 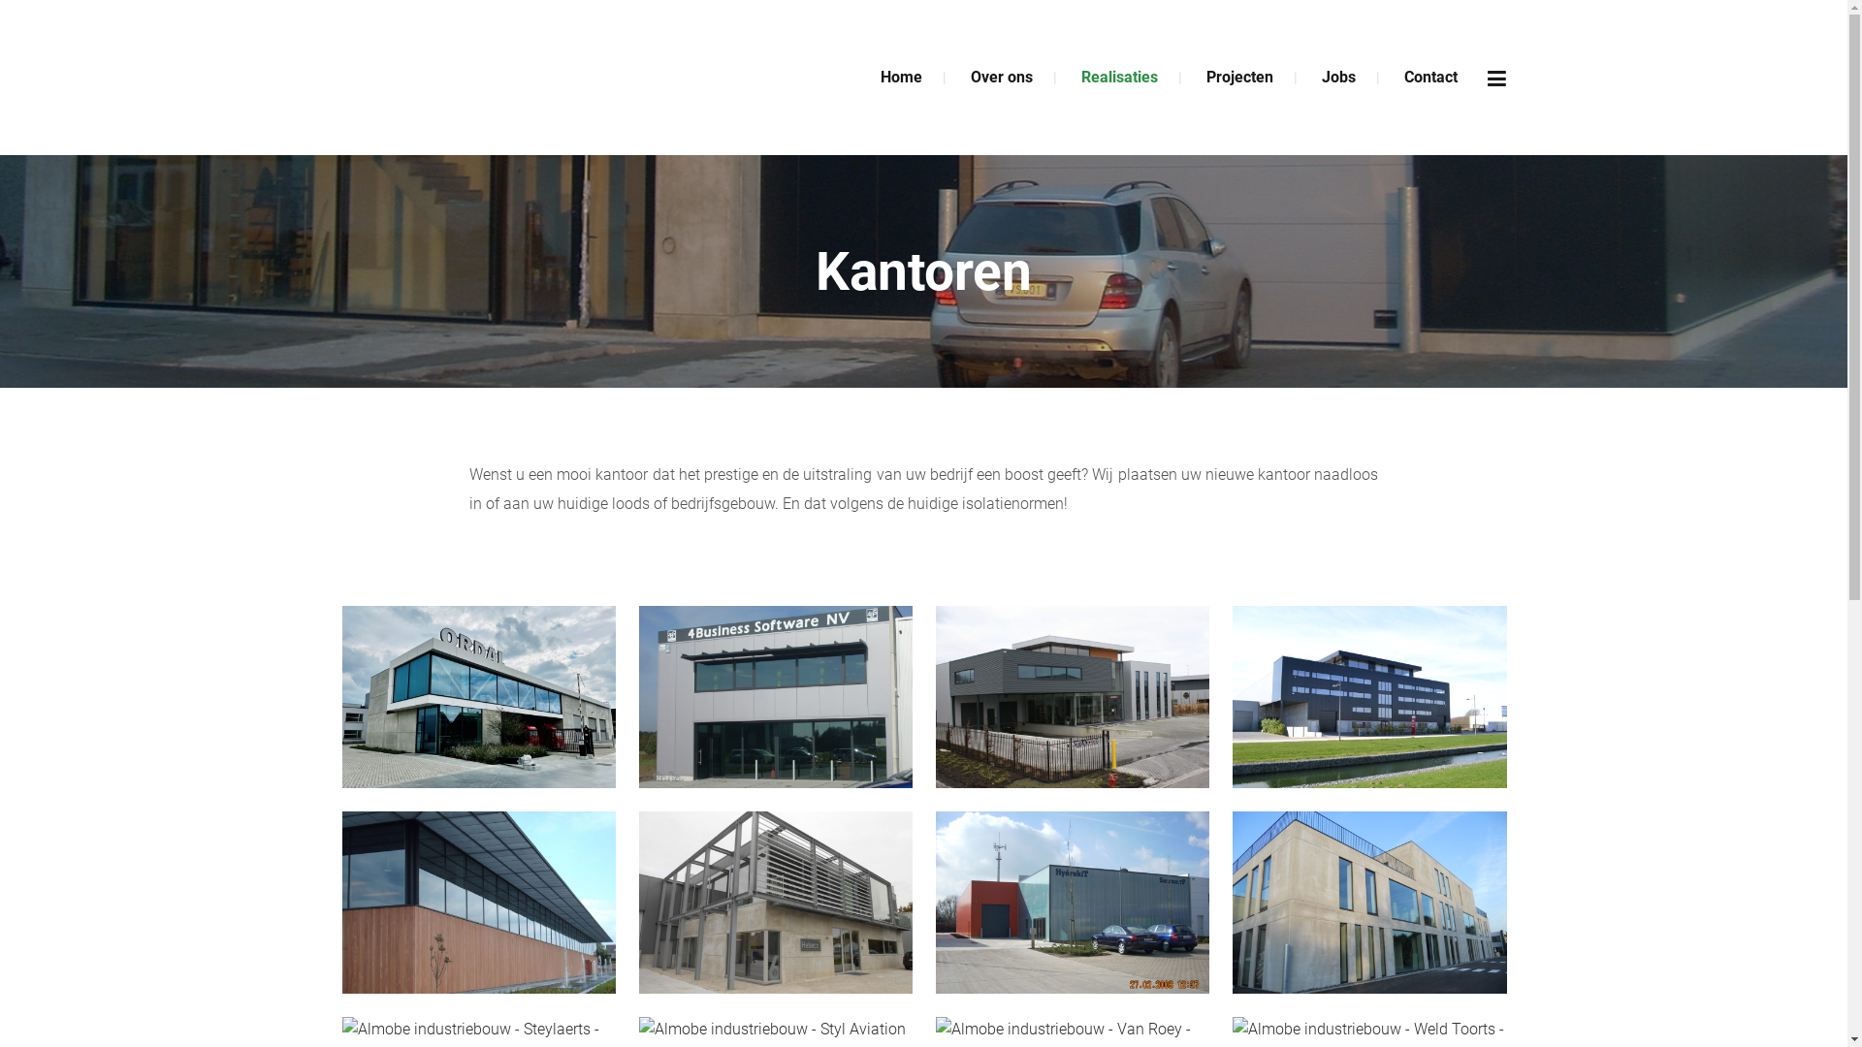 What do you see at coordinates (1239, 78) in the screenshot?
I see `Projecten` at bounding box center [1239, 78].